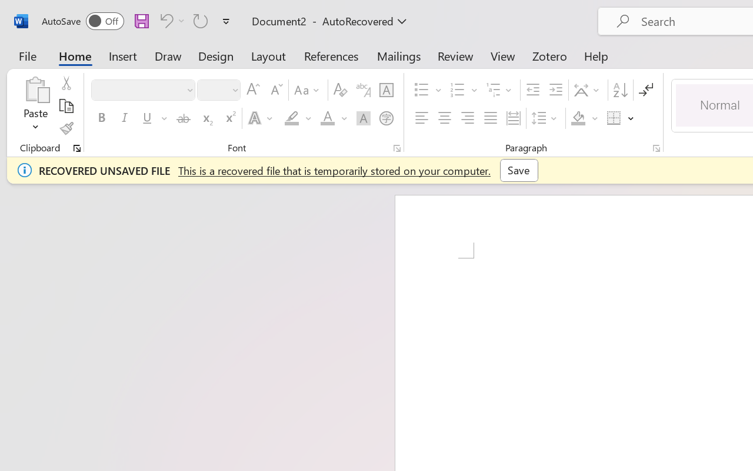  I want to click on Flash, so click(646, 65).